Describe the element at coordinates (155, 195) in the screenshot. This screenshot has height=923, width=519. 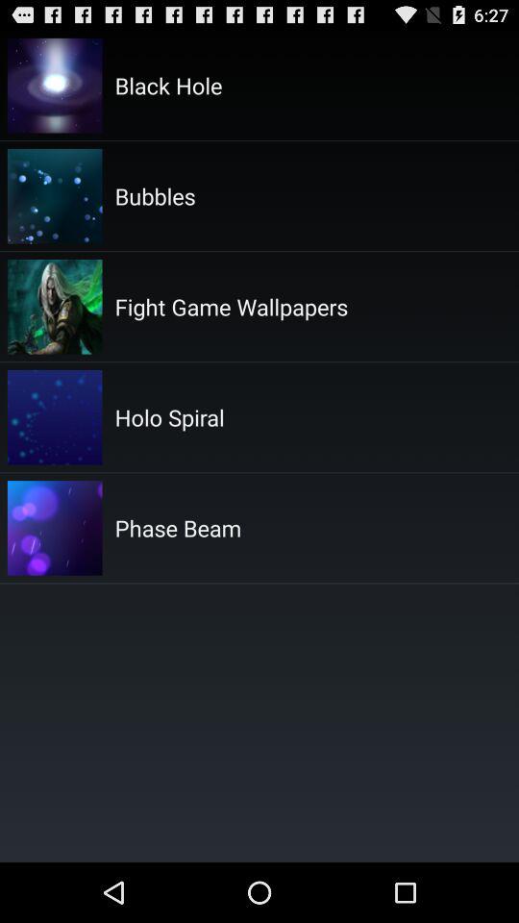
I see `turn off the item below black hole` at that location.